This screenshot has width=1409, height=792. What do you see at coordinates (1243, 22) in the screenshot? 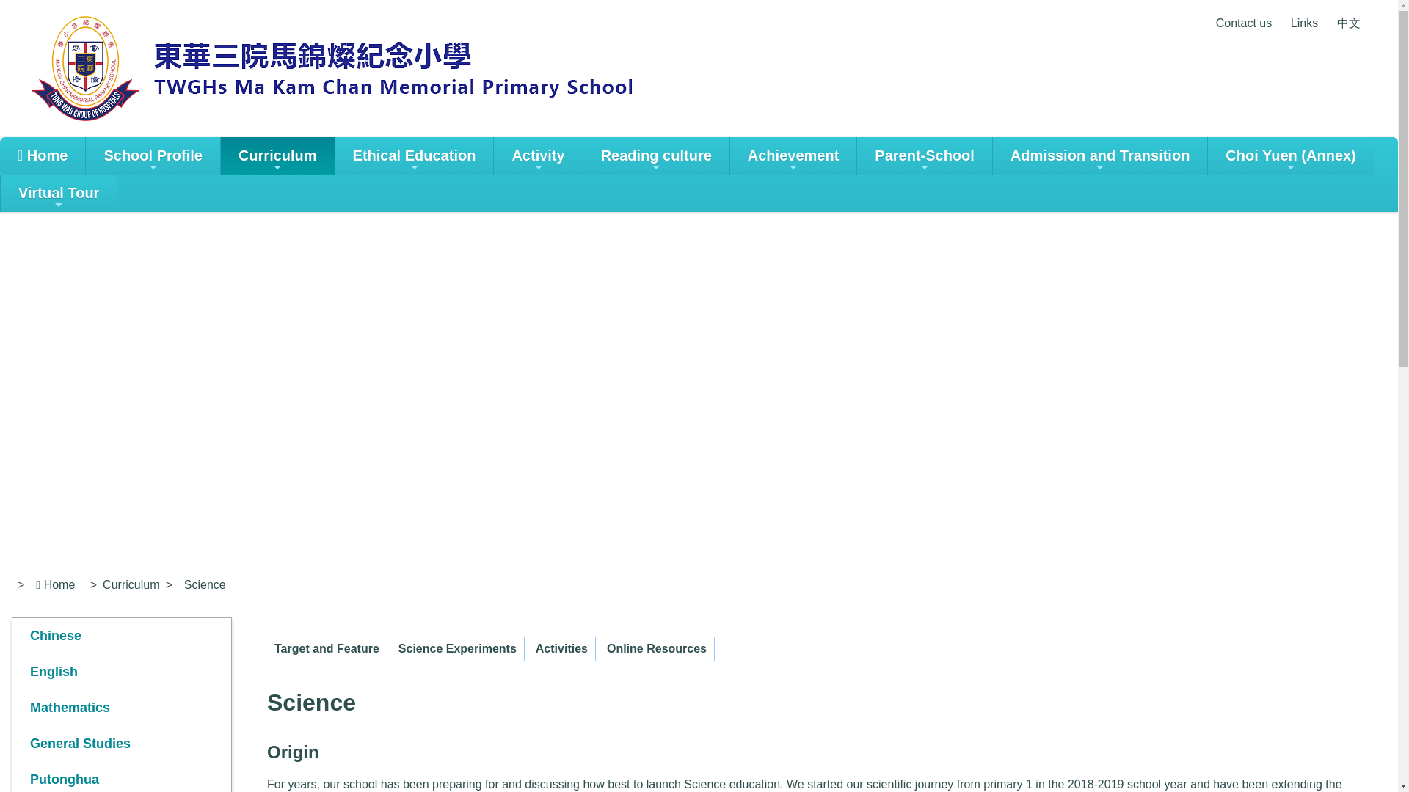
I see `Contact us` at bounding box center [1243, 22].